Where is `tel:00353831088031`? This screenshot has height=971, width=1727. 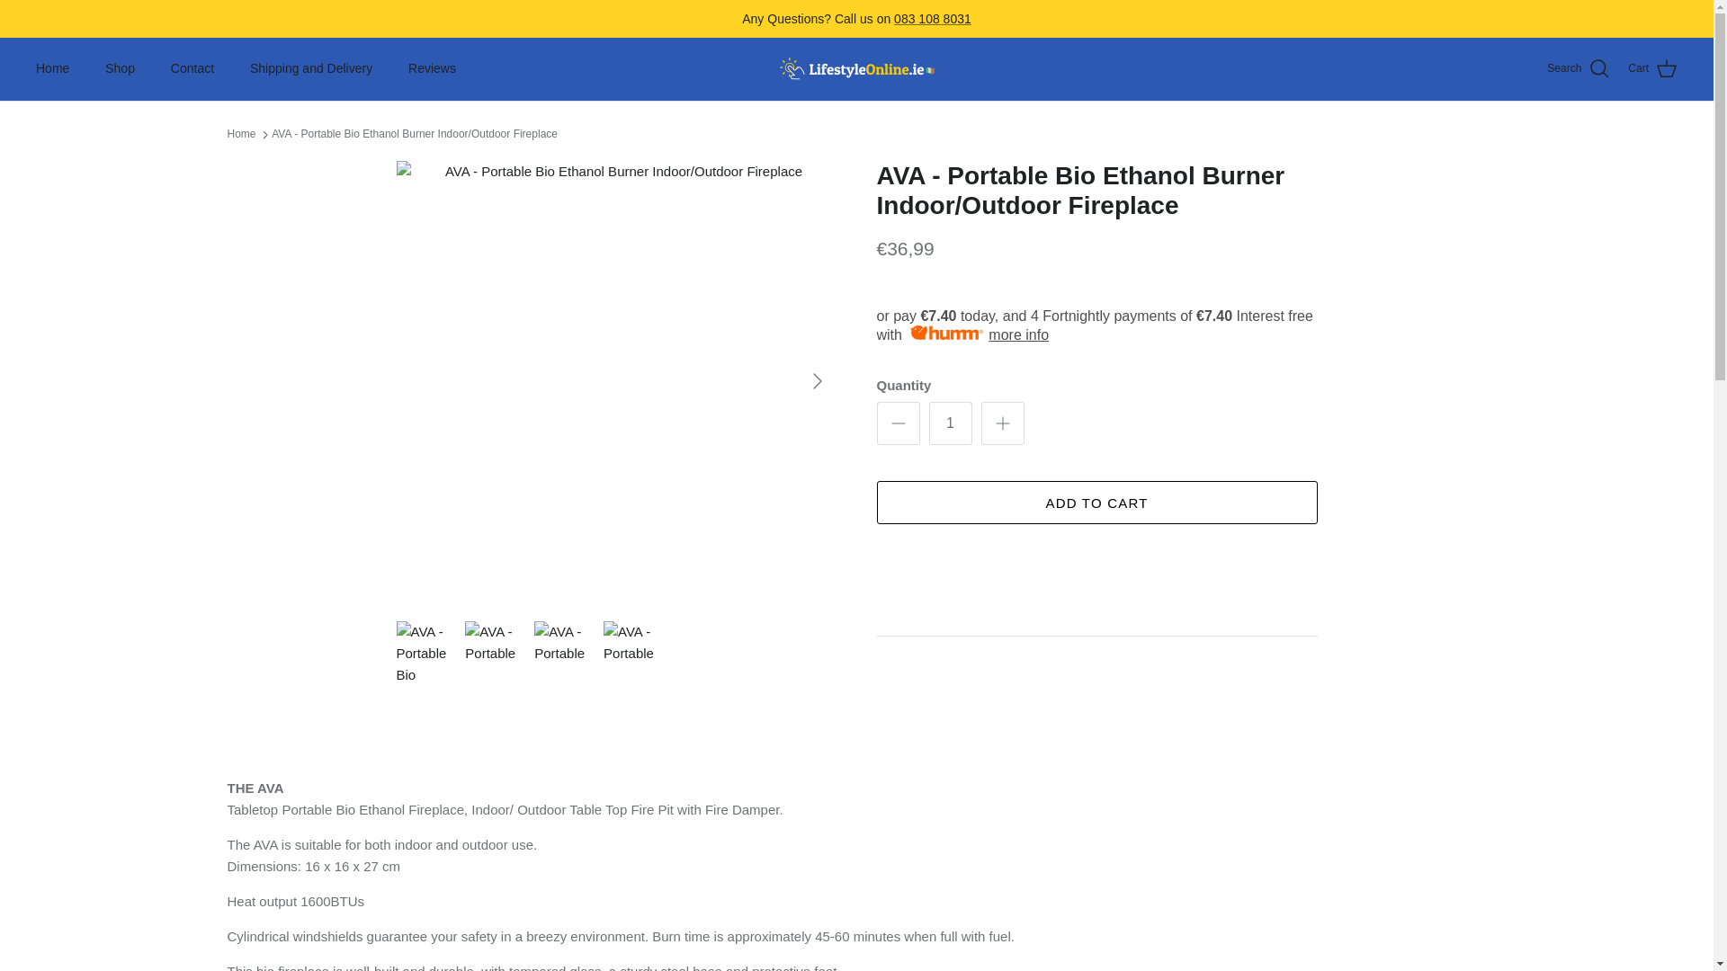
tel:00353831088031 is located at coordinates (932, 18).